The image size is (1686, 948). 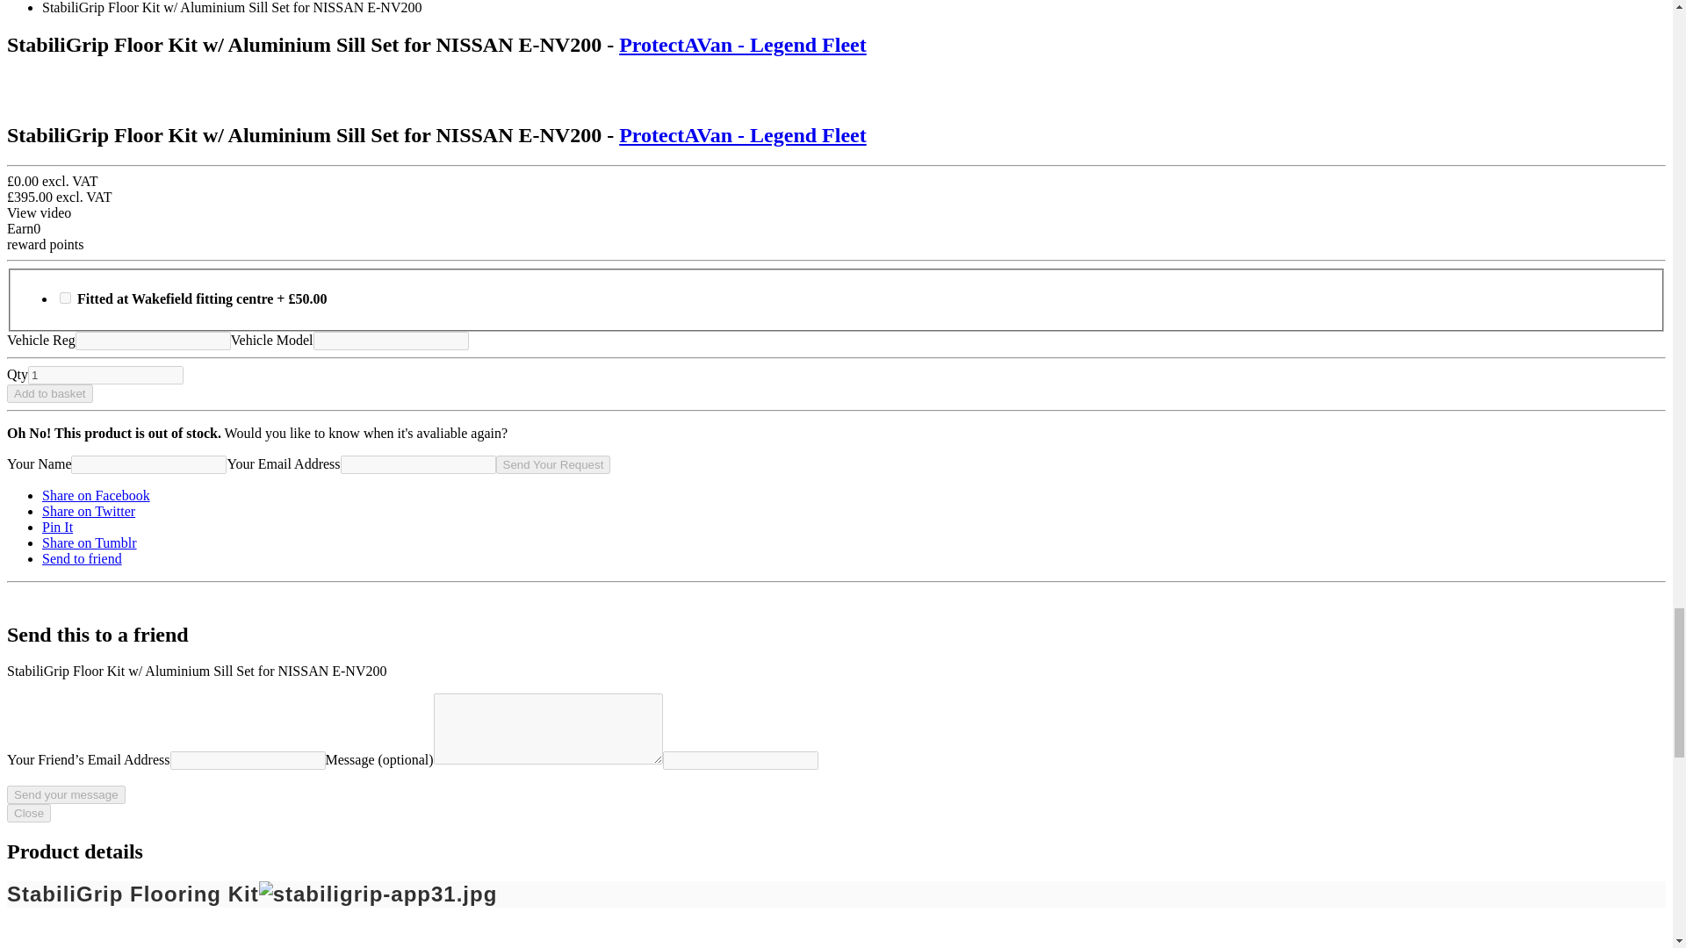 What do you see at coordinates (105, 375) in the screenshot?
I see `1` at bounding box center [105, 375].